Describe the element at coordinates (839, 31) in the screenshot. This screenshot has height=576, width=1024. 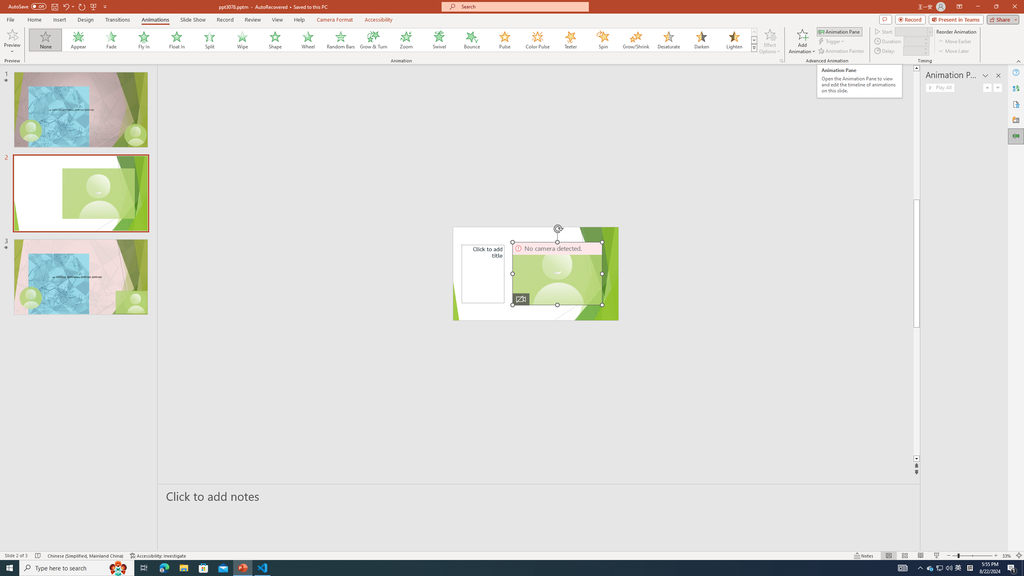
I see `Animation Pane` at that location.